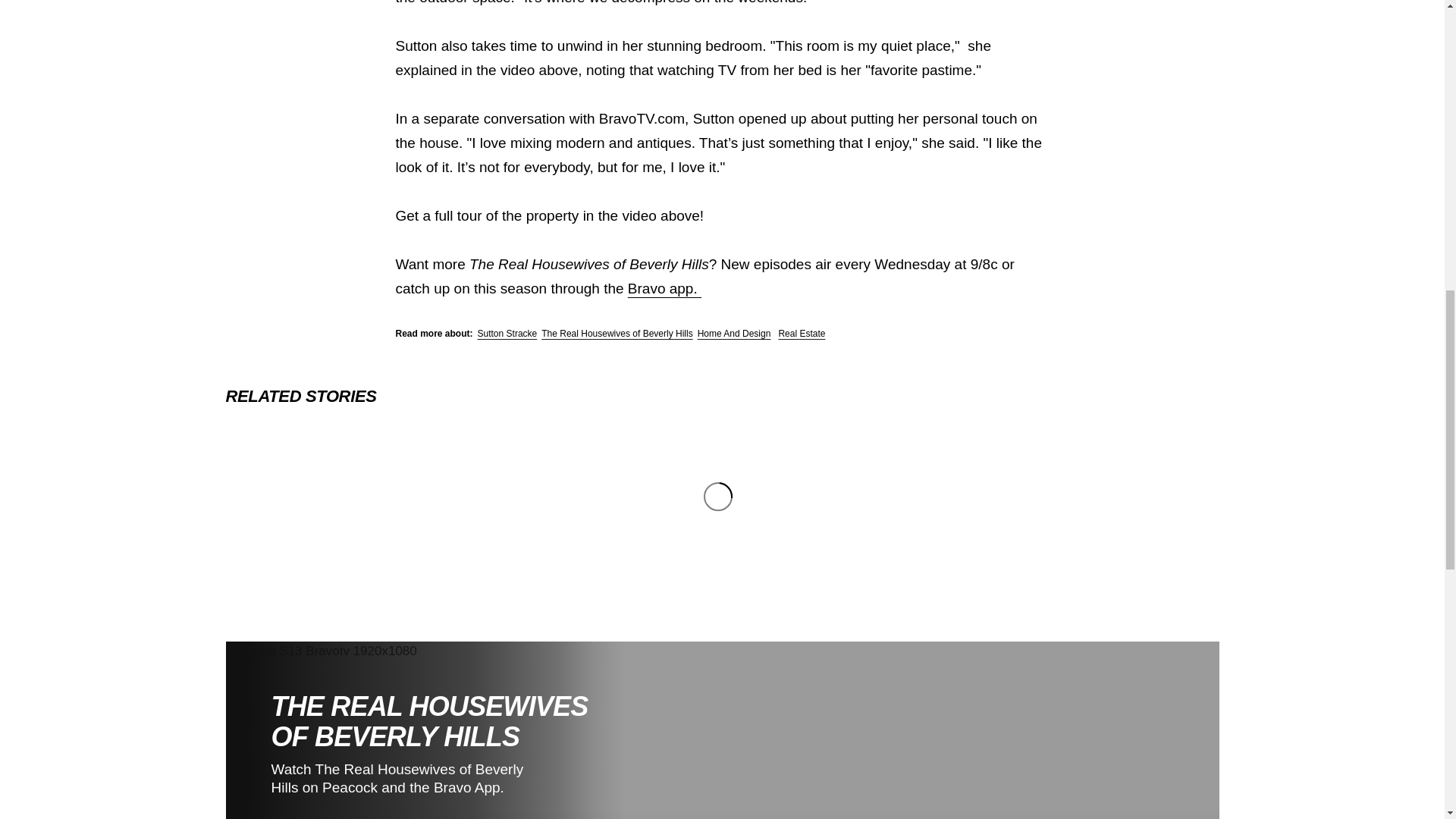  I want to click on The Real Housewives of Beverly Hills, so click(617, 334).